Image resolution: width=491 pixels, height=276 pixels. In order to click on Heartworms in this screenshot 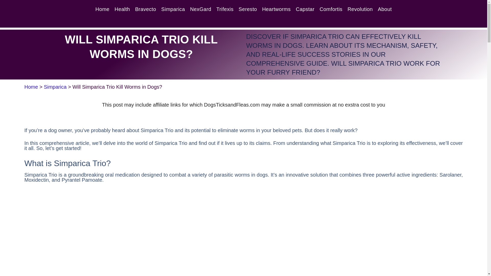, I will do `click(276, 9)`.